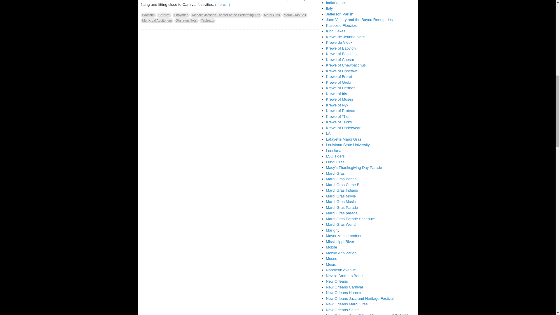 Image resolution: width=560 pixels, height=315 pixels. I want to click on Mardi Gras, so click(272, 15).